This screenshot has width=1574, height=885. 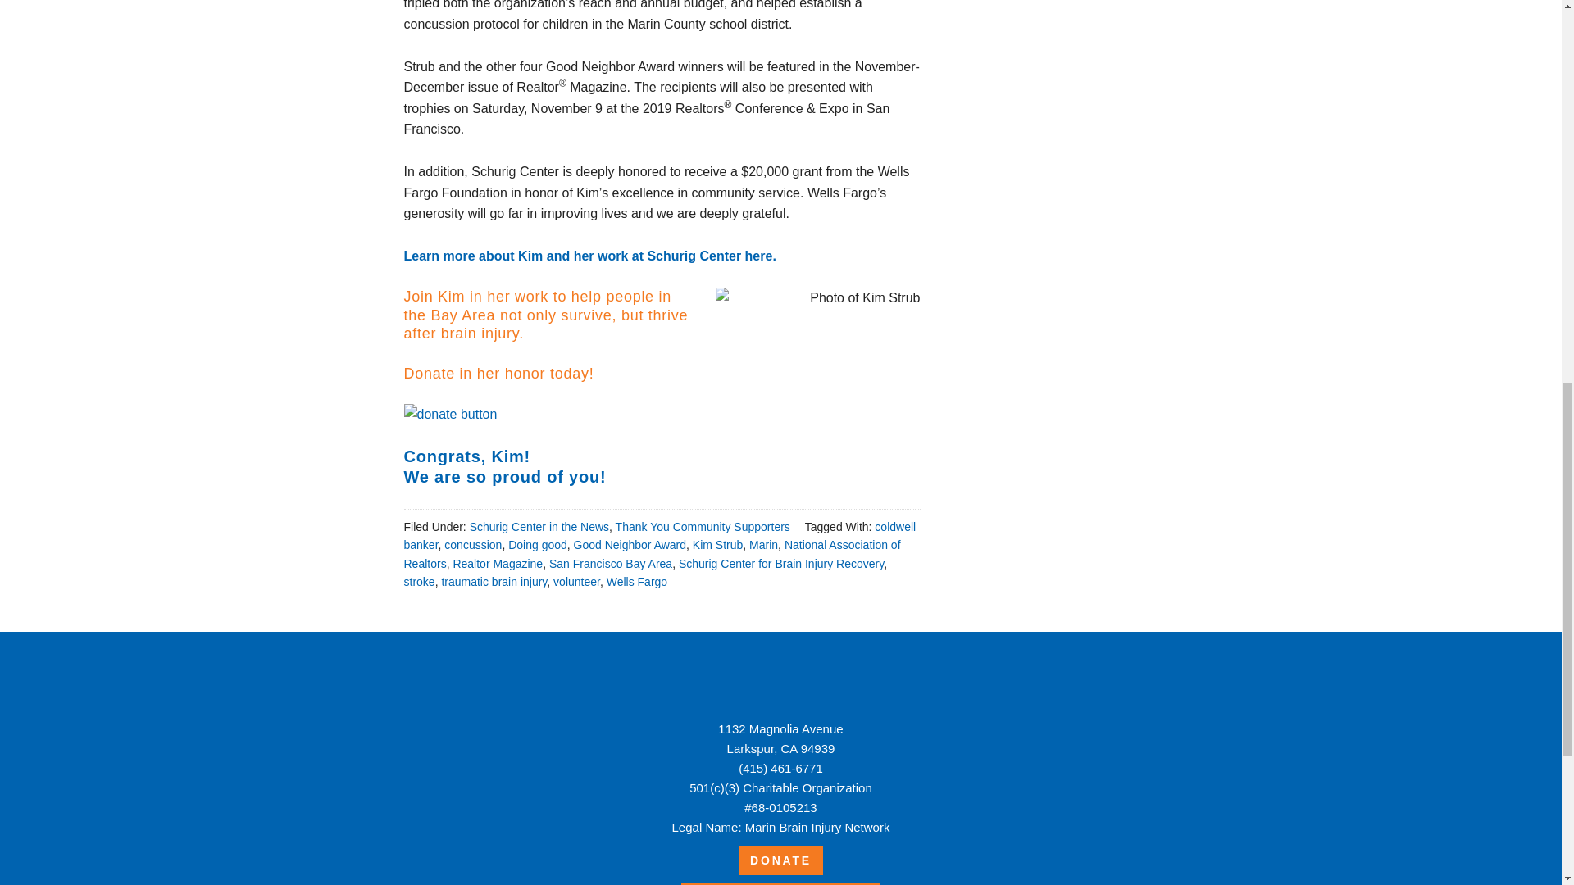 I want to click on Schurig Center in the News, so click(x=539, y=527).